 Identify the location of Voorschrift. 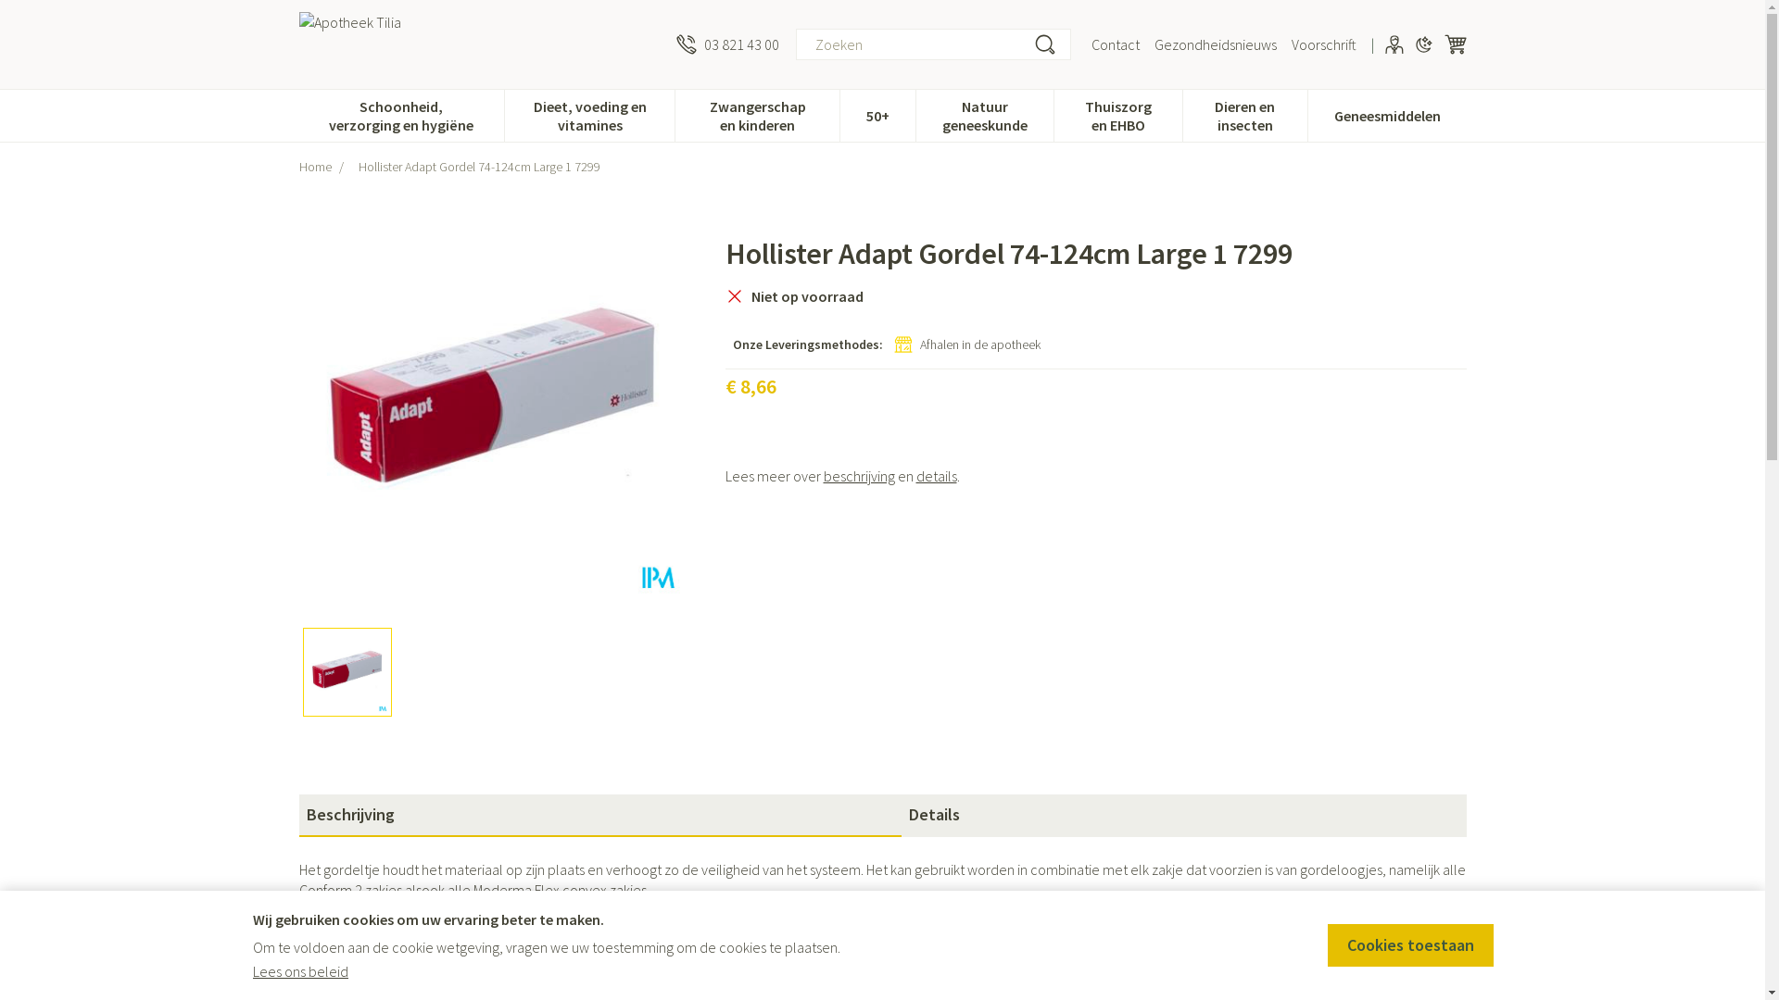
(1324, 44).